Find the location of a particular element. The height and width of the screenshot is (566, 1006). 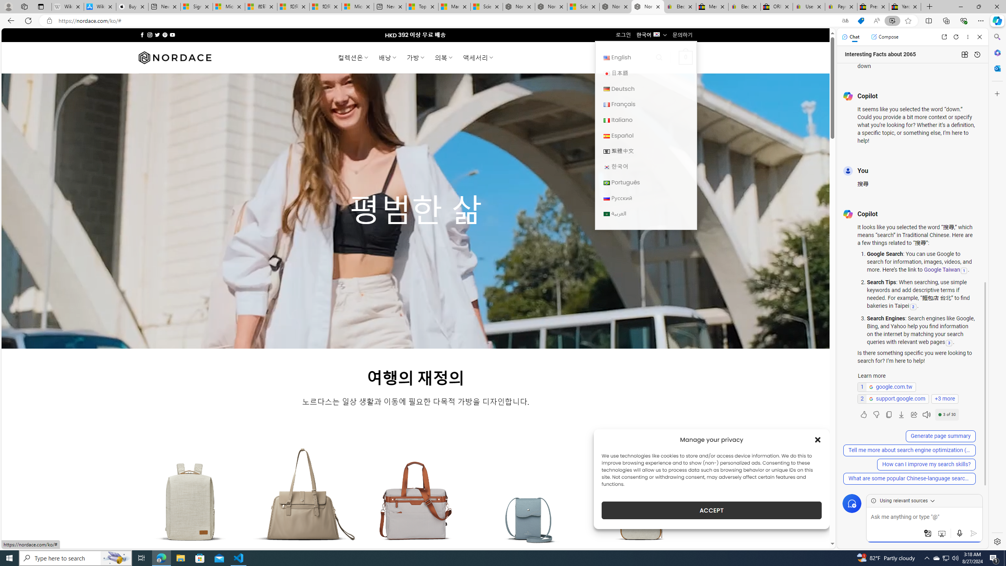

Deutsch Deutsch is located at coordinates (646, 88).